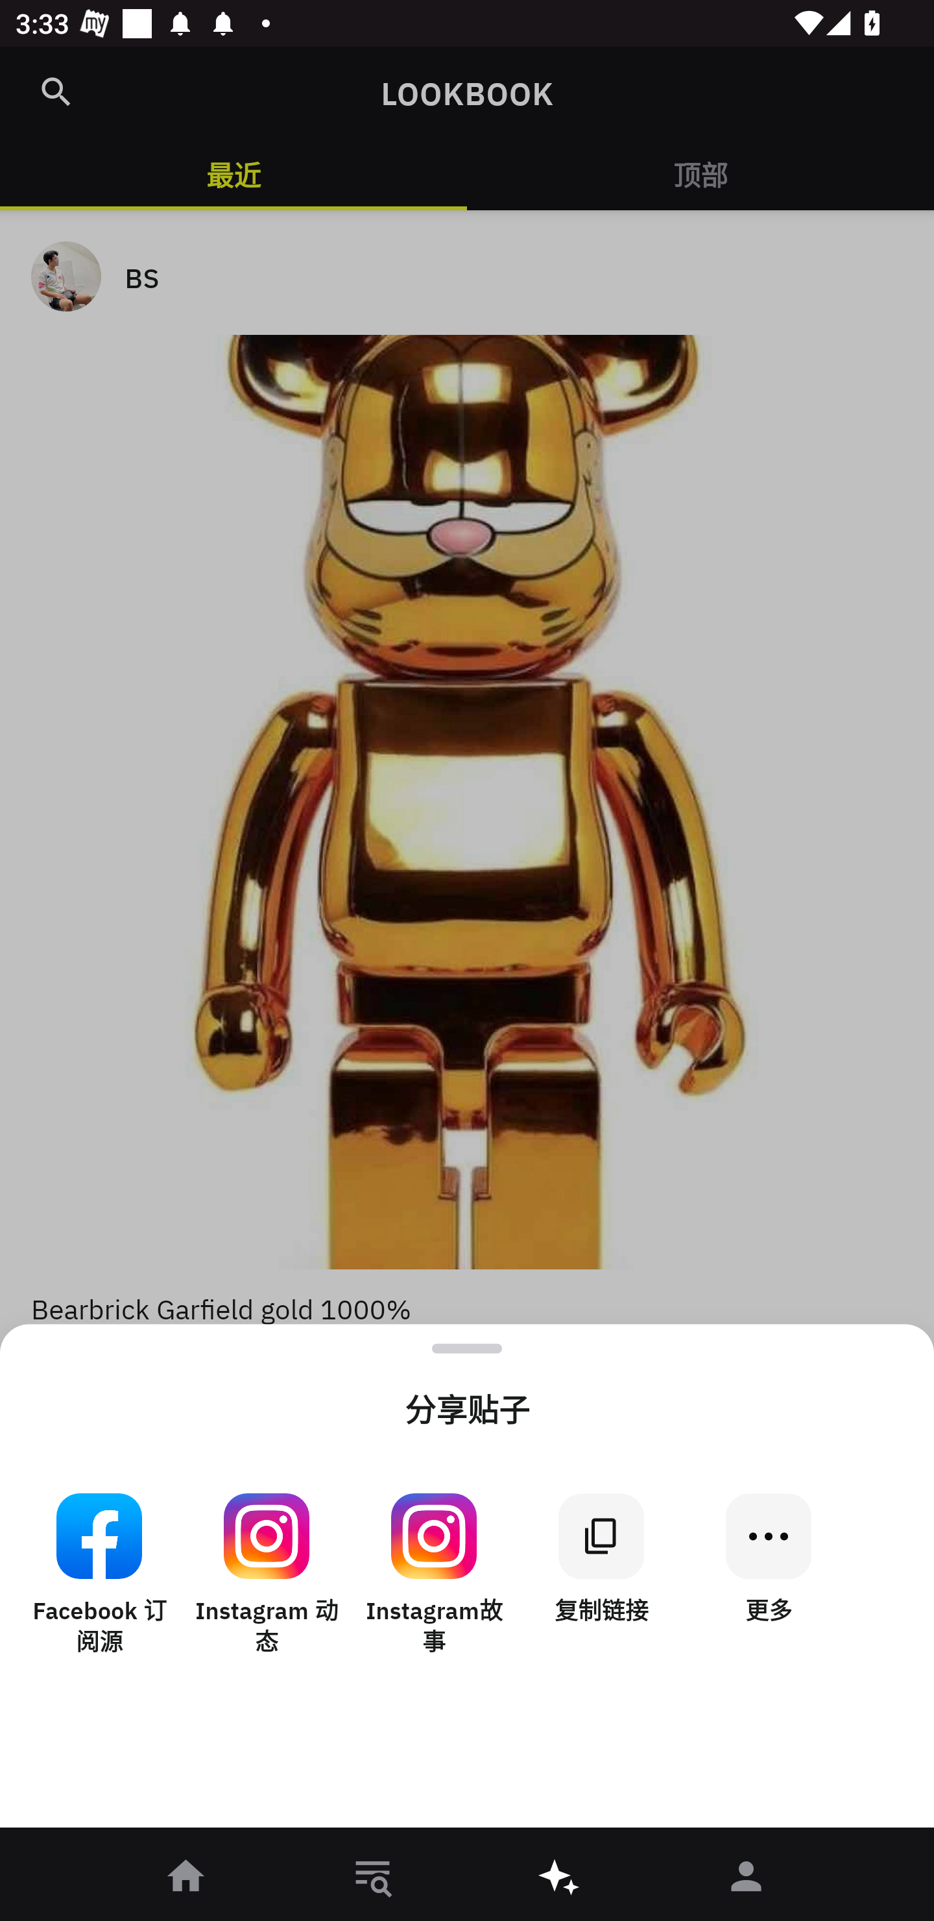  Describe the element at coordinates (560, 1878) in the screenshot. I see `󰫢` at that location.